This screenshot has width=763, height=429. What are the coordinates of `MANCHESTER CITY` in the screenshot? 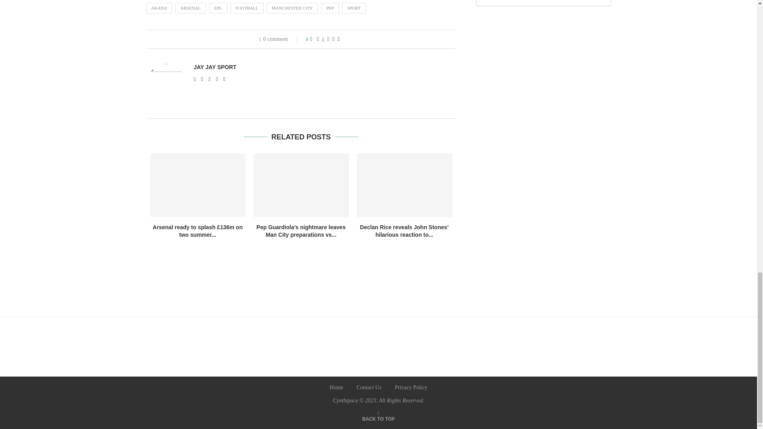 It's located at (292, 8).